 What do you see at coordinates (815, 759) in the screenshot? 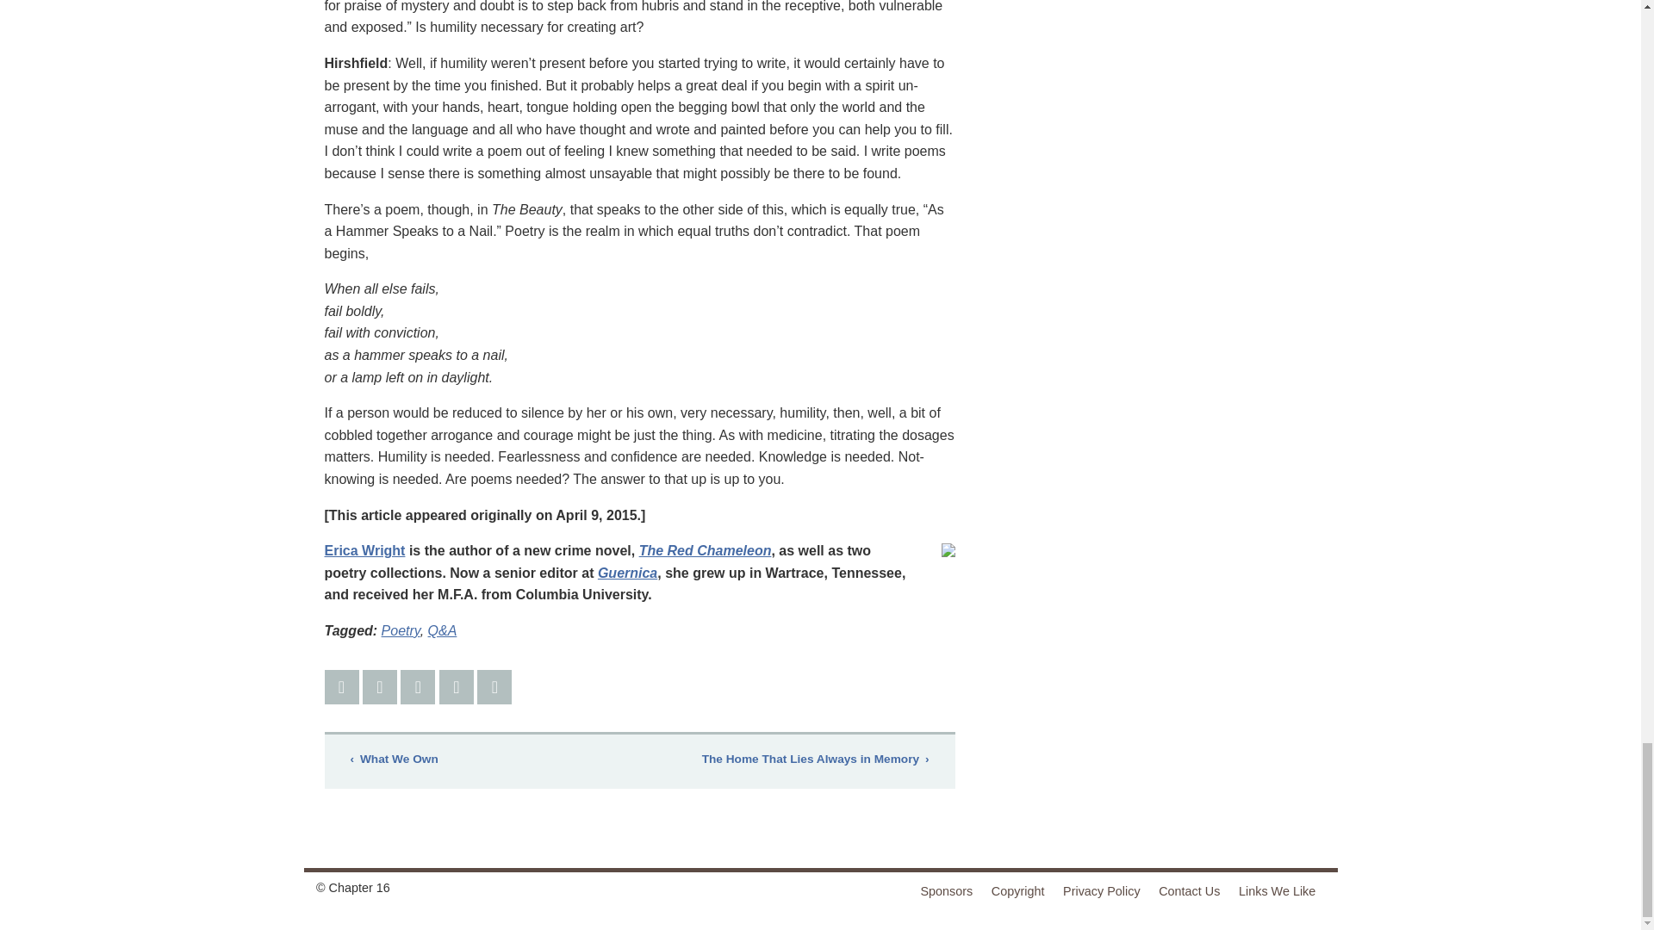
I see `The Home That Lies Always in Memory` at bounding box center [815, 759].